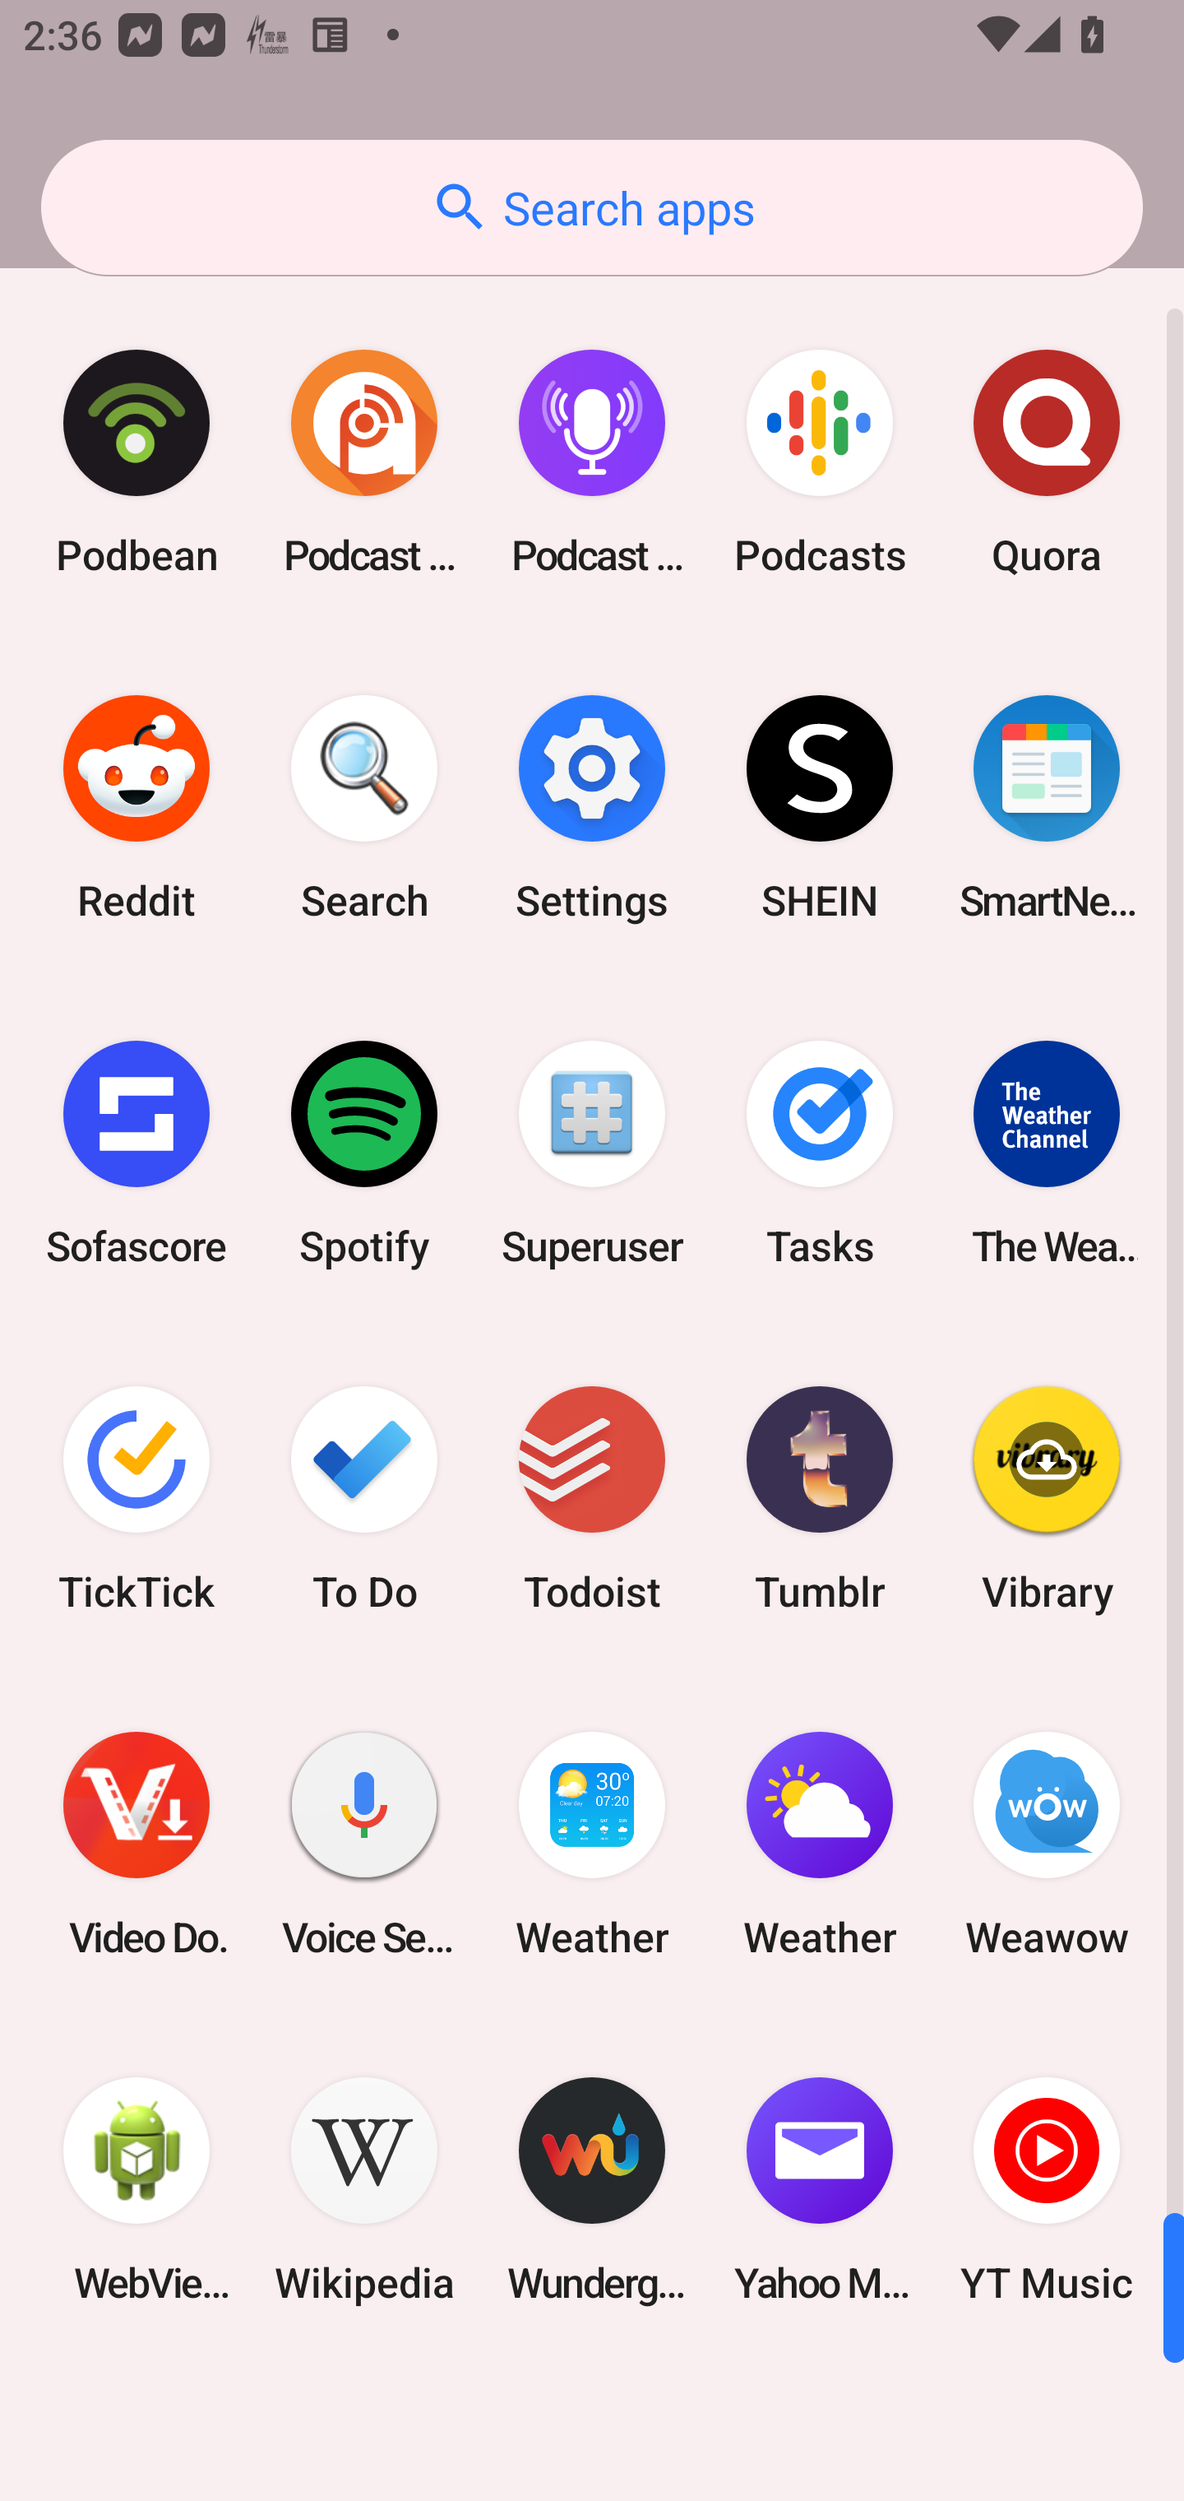 Image resolution: width=1184 pixels, height=2501 pixels. What do you see at coordinates (364, 808) in the screenshot?
I see `Search` at bounding box center [364, 808].